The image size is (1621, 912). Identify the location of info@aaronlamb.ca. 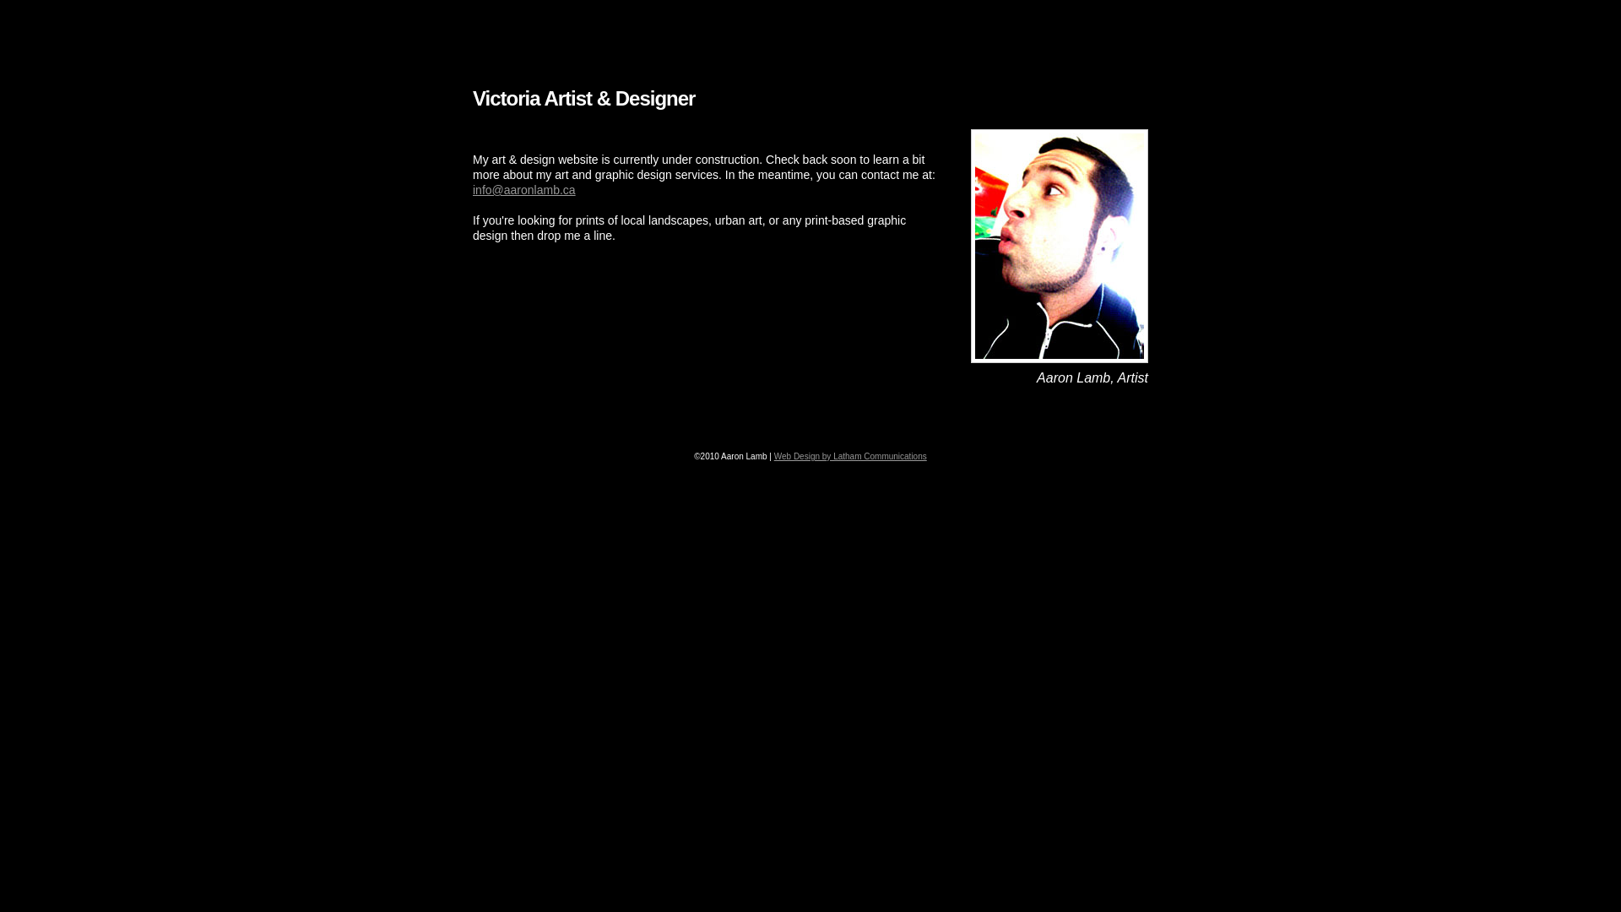
(524, 190).